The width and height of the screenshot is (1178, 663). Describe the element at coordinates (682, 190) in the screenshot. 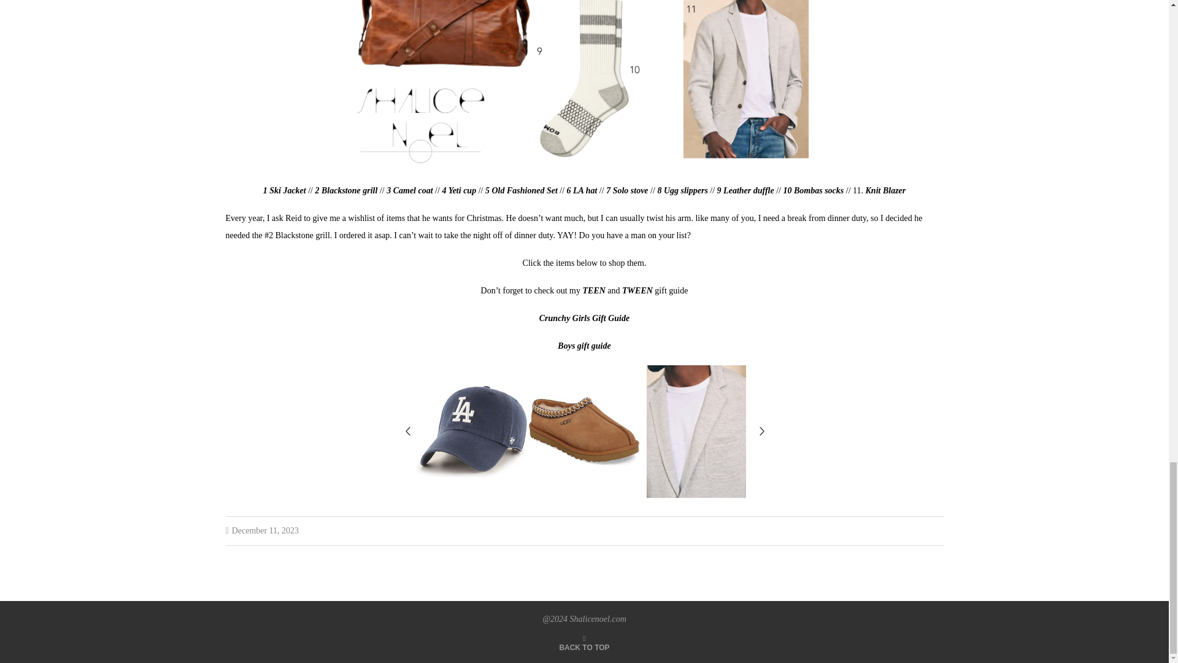

I see `8 Ugg slippers` at that location.